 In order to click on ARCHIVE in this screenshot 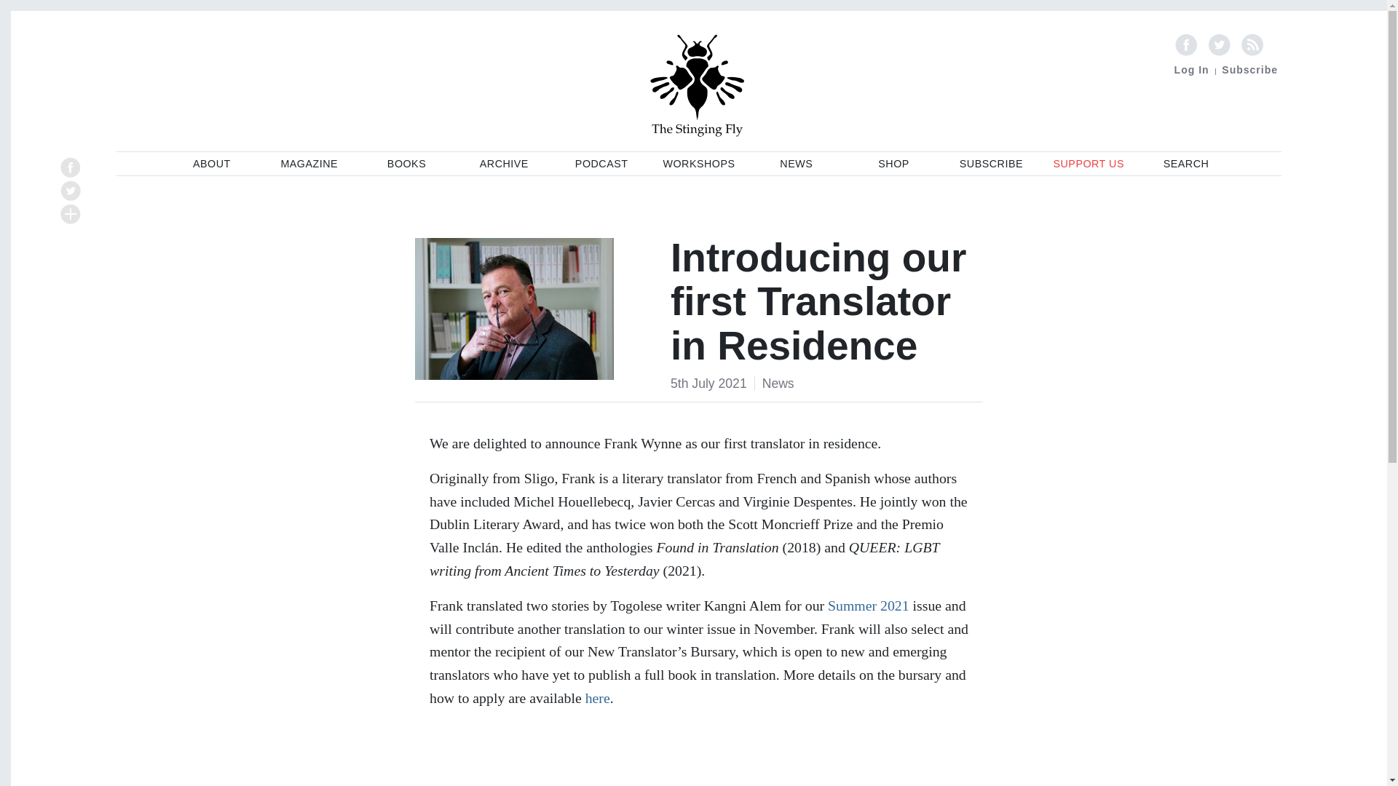, I will do `click(504, 164)`.